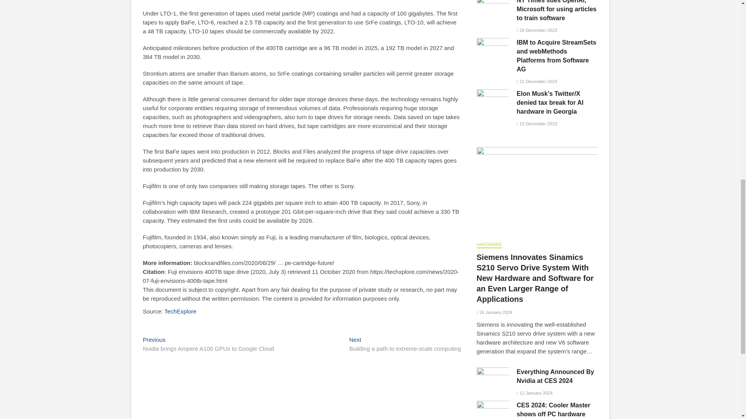 The image size is (746, 419). I want to click on 11:00 am, so click(537, 30).